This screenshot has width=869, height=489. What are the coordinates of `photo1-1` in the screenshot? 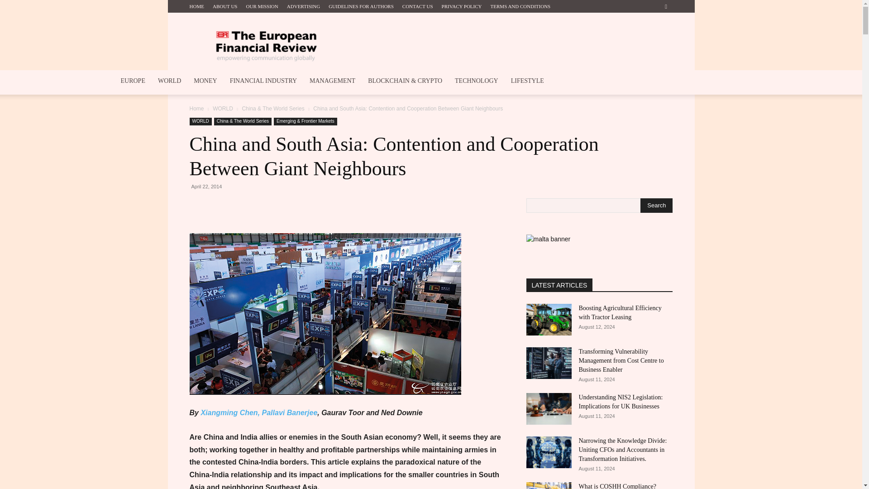 It's located at (325, 314).